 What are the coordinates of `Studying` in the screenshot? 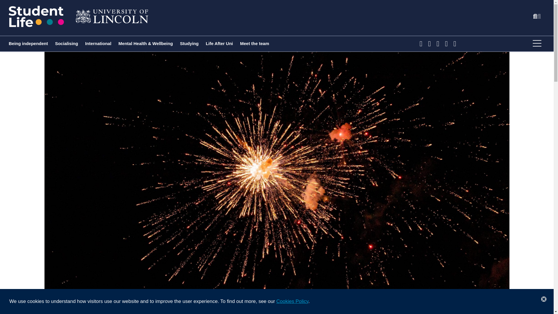 It's located at (189, 43).